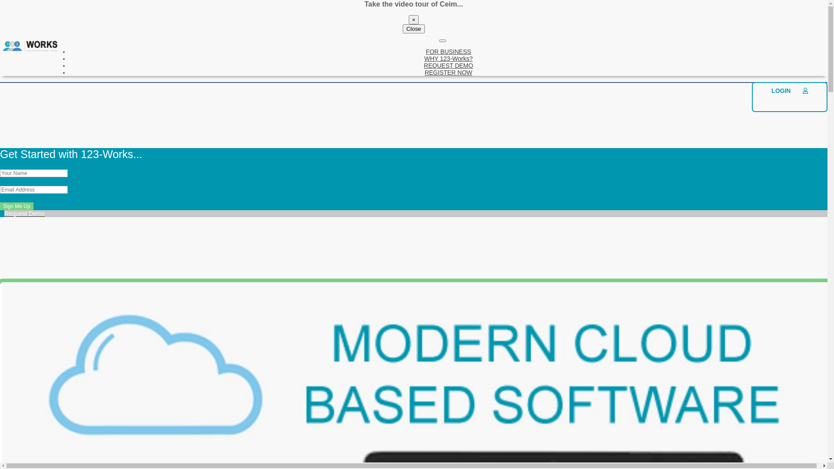  I want to click on WHY 123-Works?, so click(449, 59).